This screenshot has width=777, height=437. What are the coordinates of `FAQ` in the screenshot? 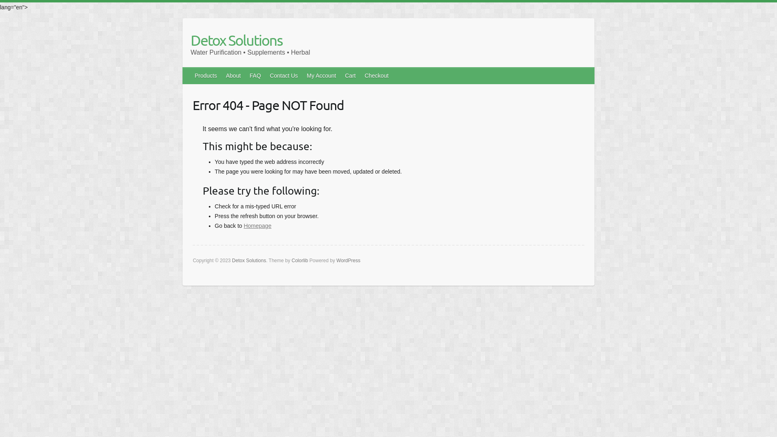 It's located at (256, 76).